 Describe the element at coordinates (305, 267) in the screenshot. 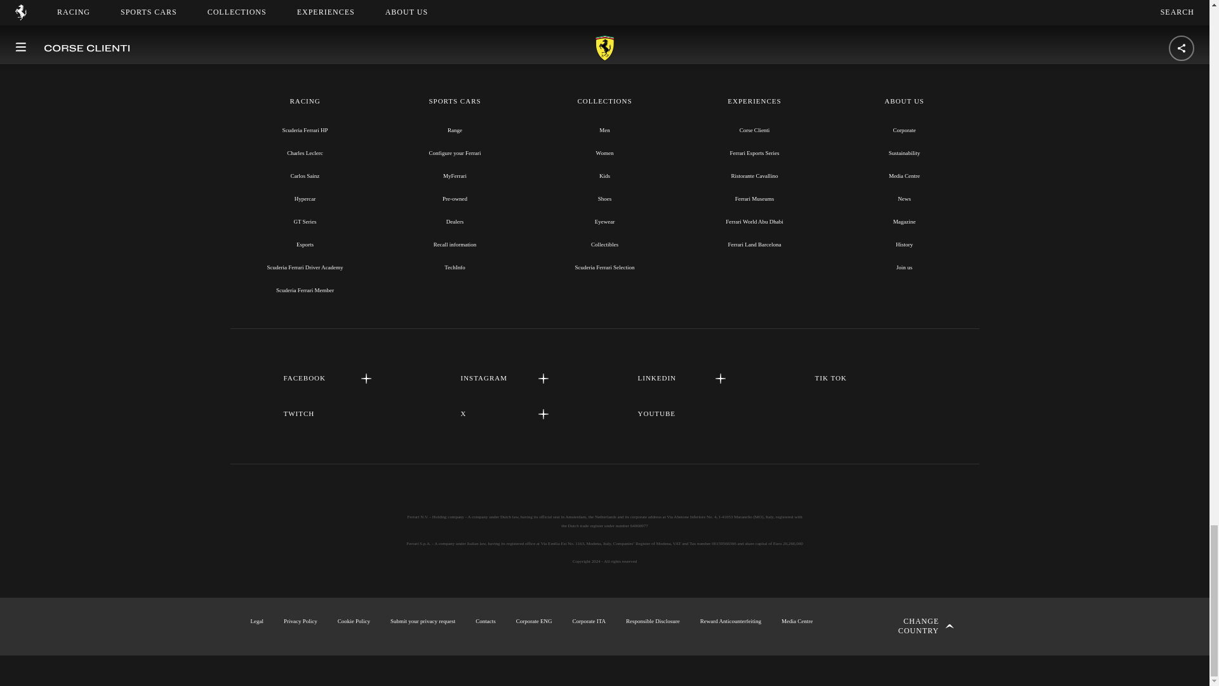

I see `Scuderia Ferrari Driver Academy` at that location.